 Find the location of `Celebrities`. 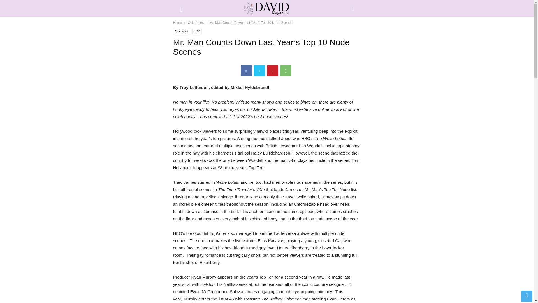

Celebrities is located at coordinates (182, 31).